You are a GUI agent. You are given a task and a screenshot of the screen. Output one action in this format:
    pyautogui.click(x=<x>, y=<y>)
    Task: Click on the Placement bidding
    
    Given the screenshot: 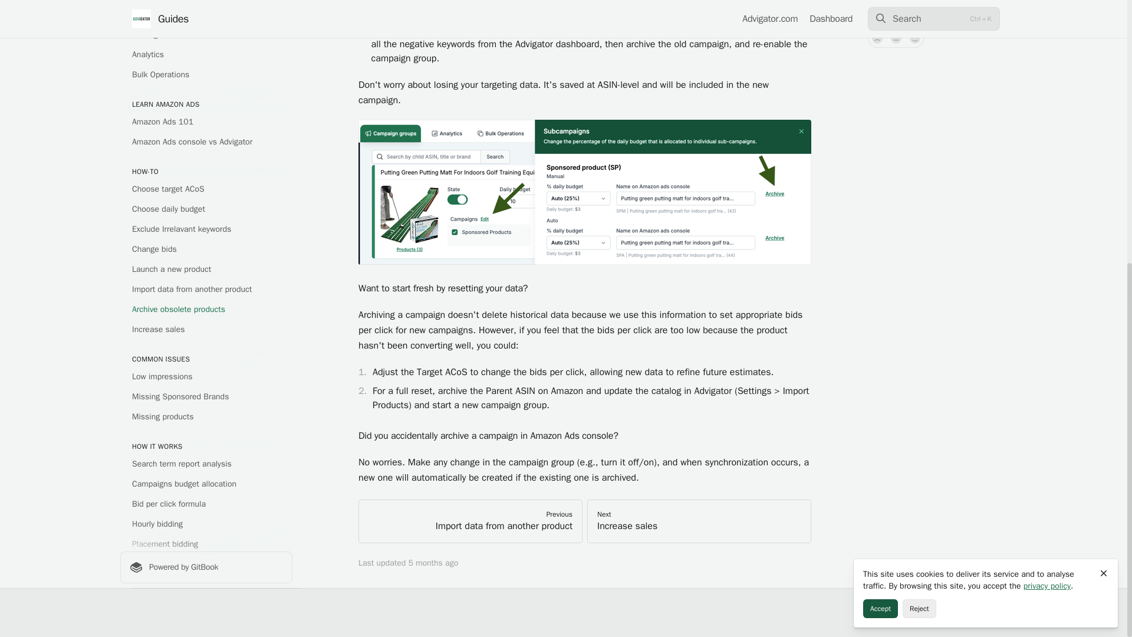 What is the action you would take?
    pyautogui.click(x=206, y=144)
    